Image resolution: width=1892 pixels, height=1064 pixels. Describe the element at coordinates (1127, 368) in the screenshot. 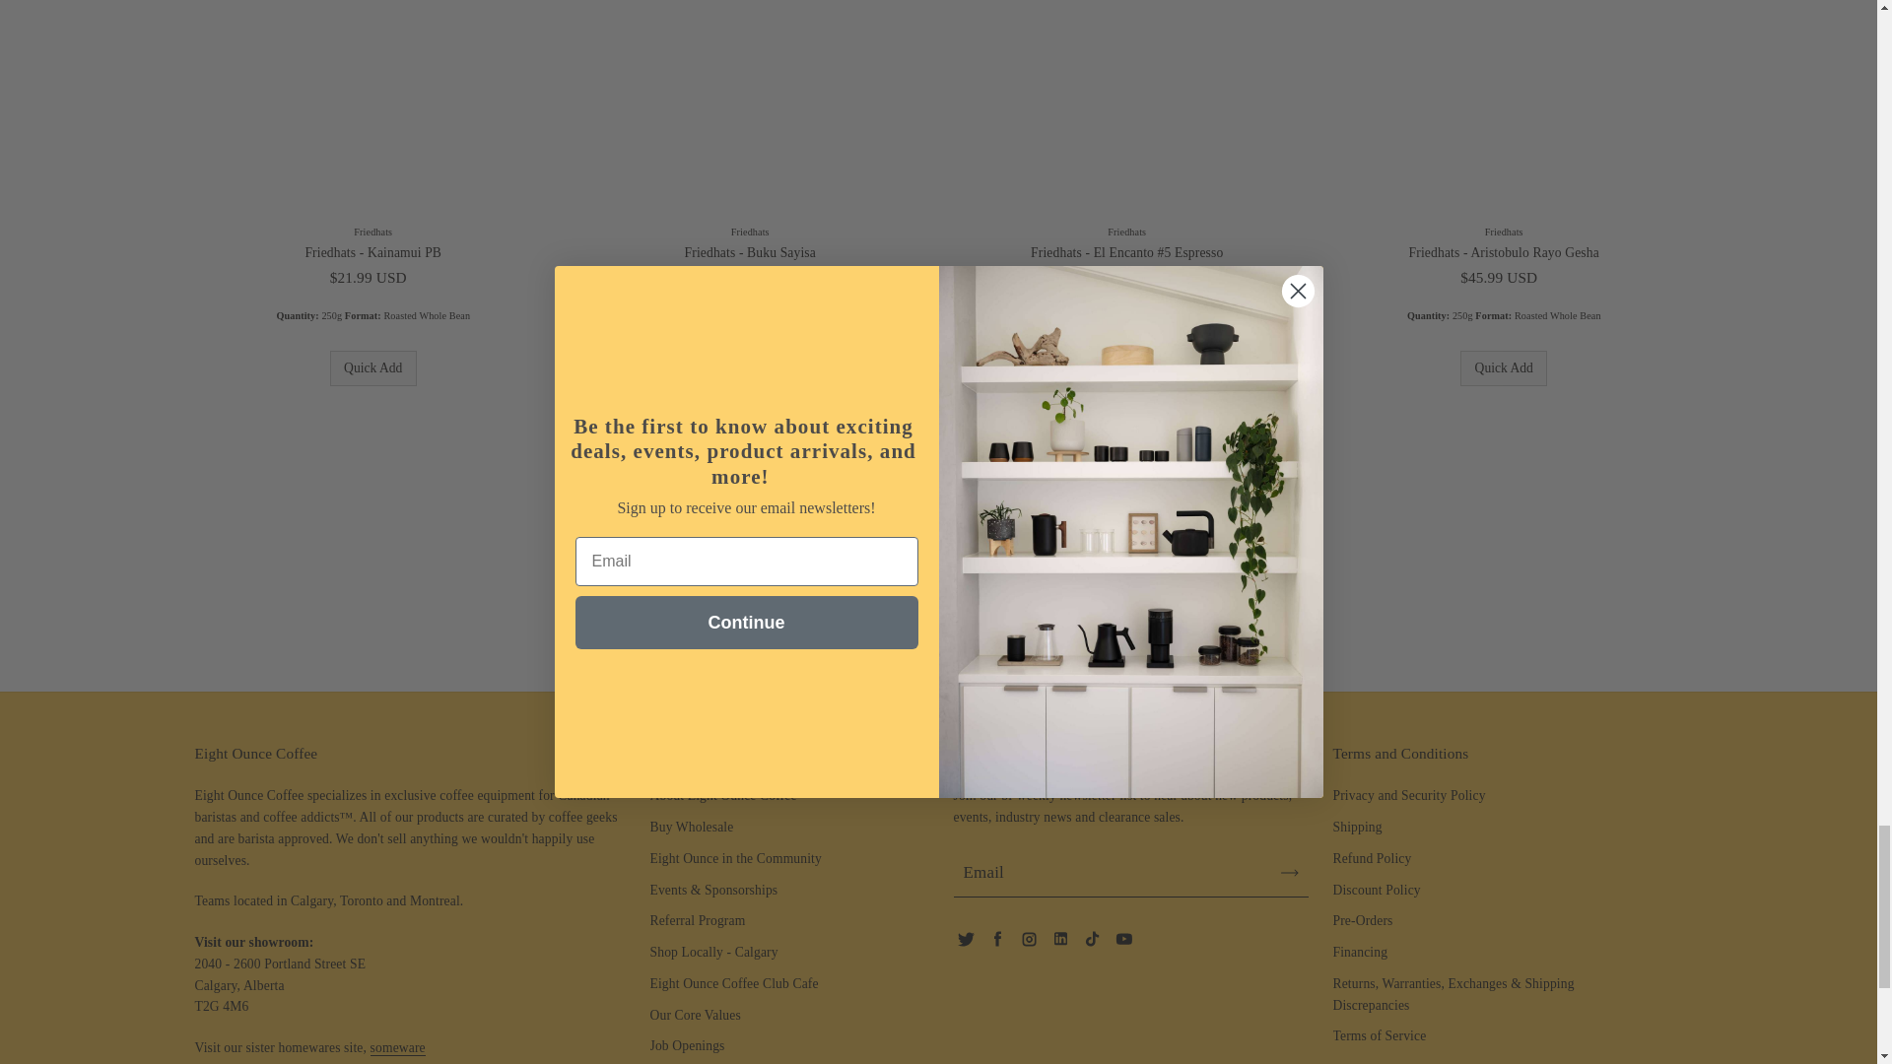

I see `Quick Add` at that location.